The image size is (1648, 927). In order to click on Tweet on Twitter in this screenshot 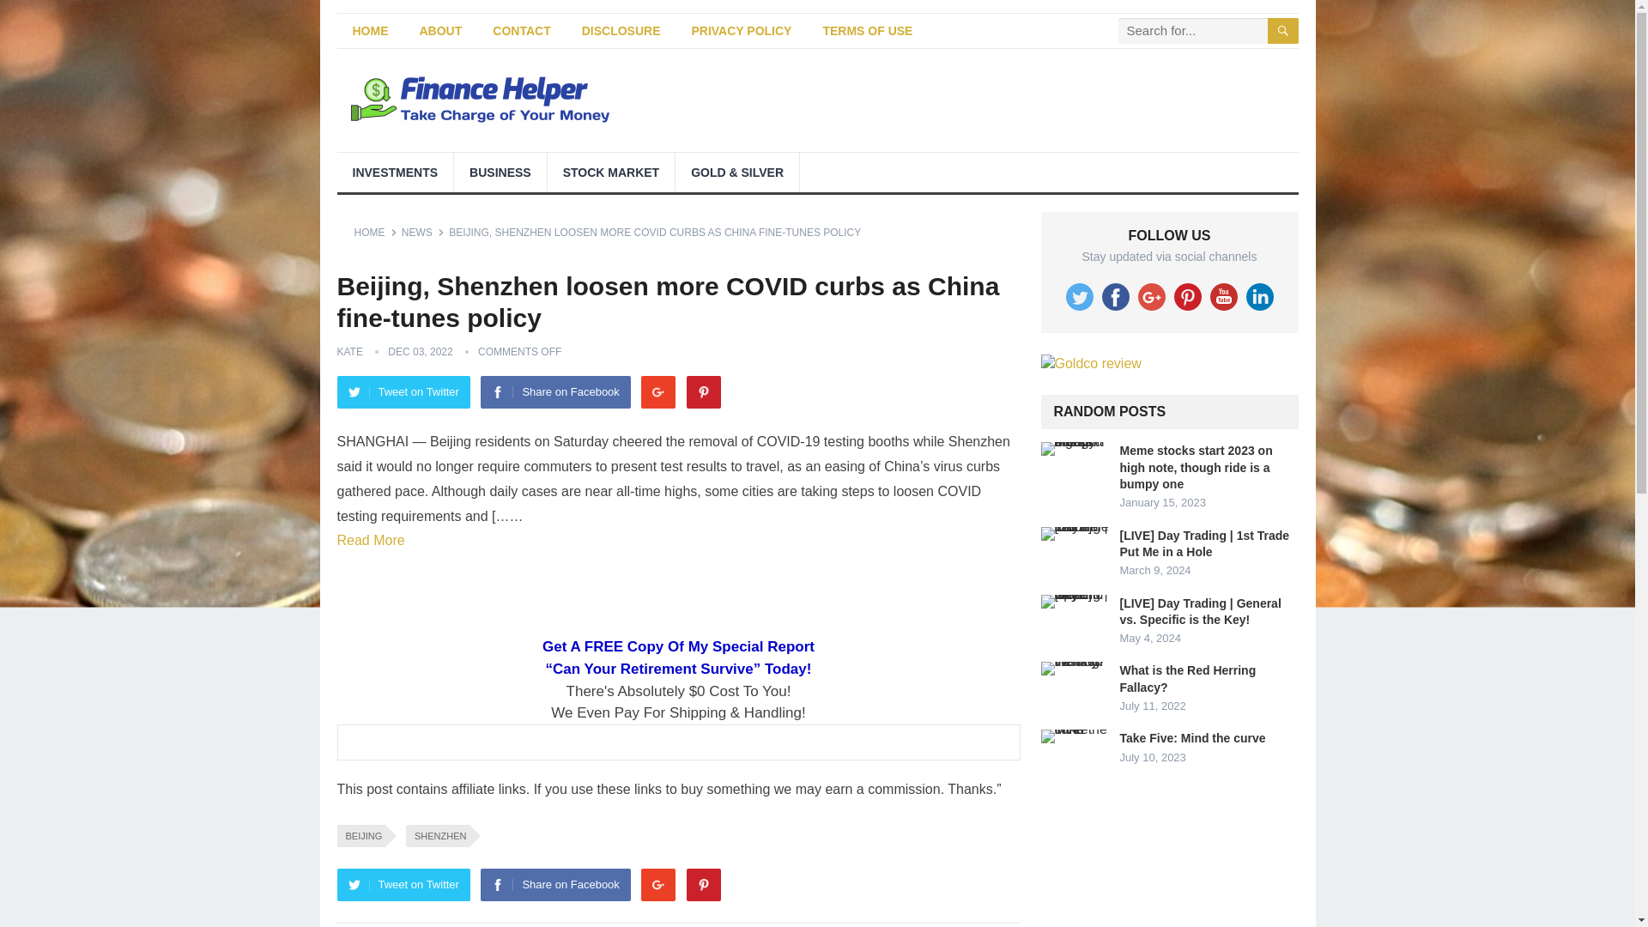, I will do `click(403, 392)`.